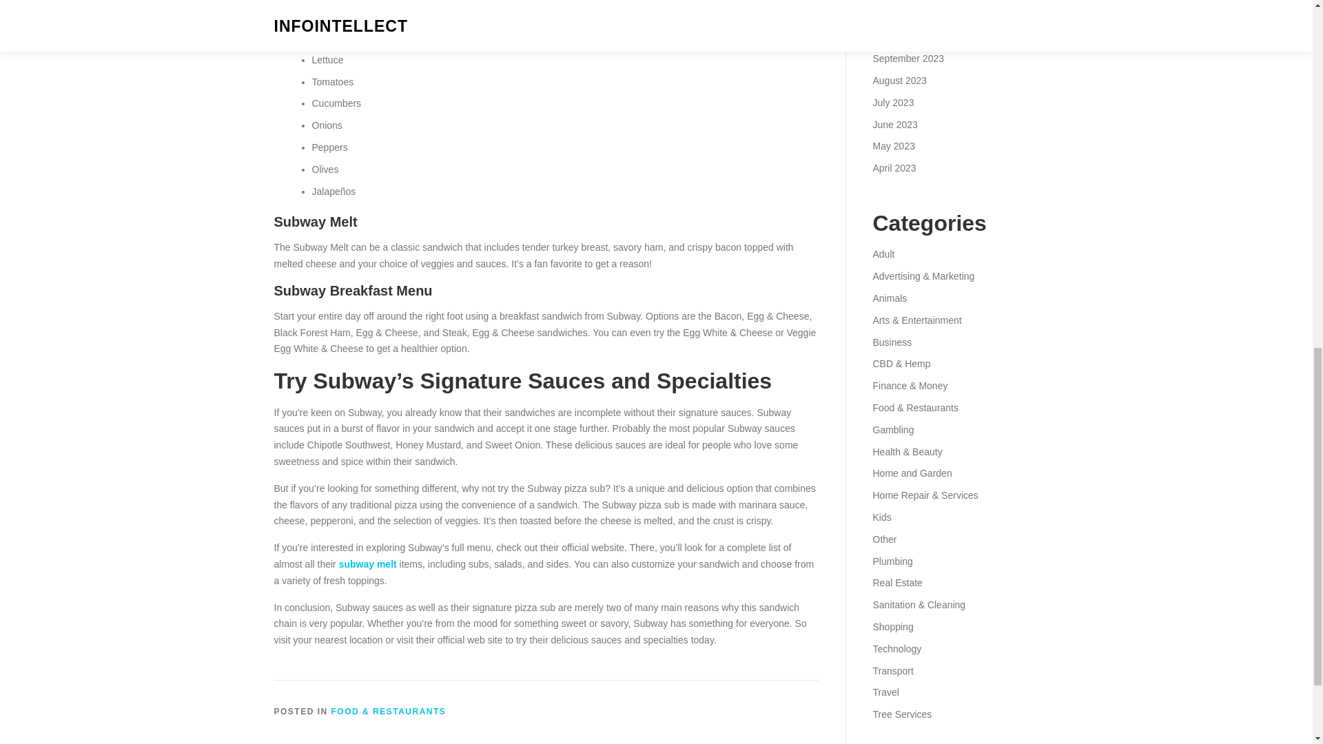 This screenshot has height=744, width=1323. I want to click on November 2023, so click(906, 15).